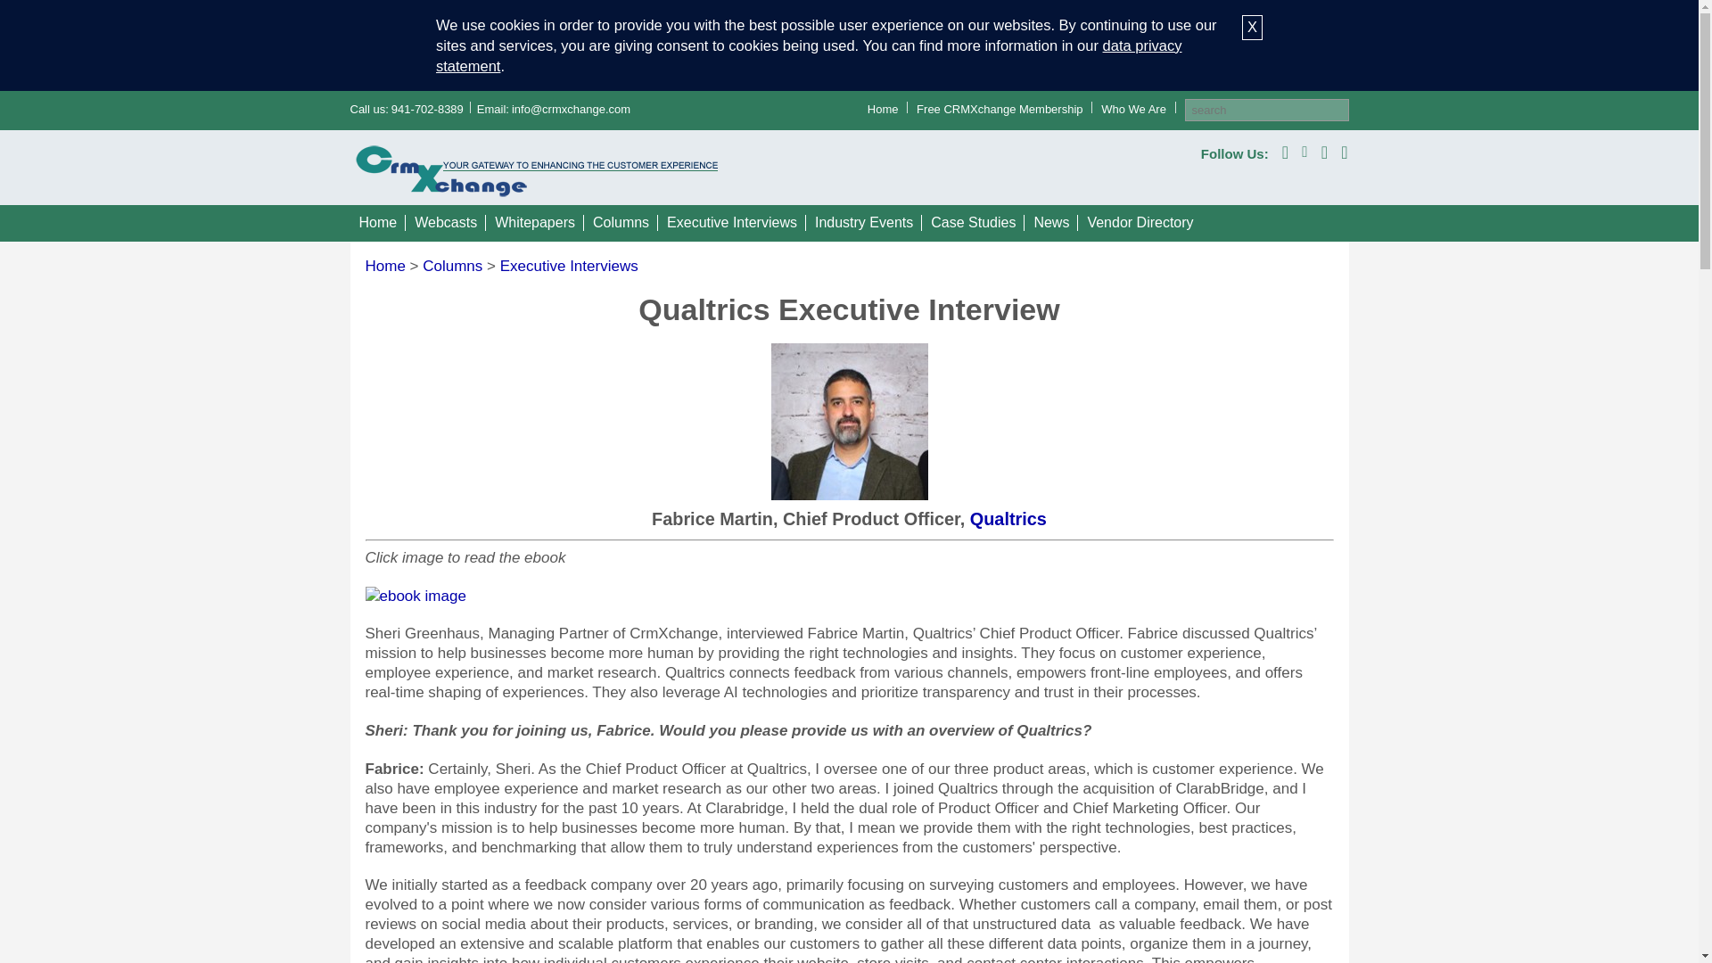  What do you see at coordinates (446, 223) in the screenshot?
I see `Webcasts` at bounding box center [446, 223].